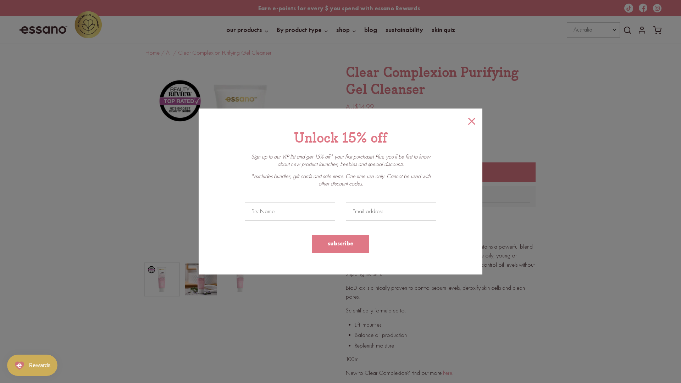 The height and width of the screenshot is (383, 681). What do you see at coordinates (642, 30) in the screenshot?
I see `Log in` at bounding box center [642, 30].